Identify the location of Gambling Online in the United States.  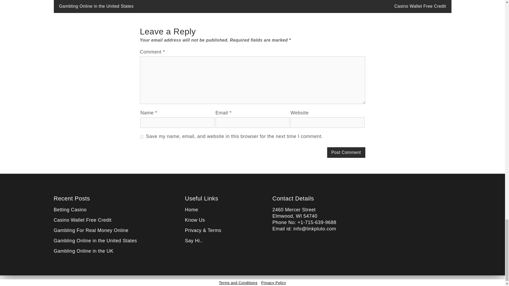
(95, 240).